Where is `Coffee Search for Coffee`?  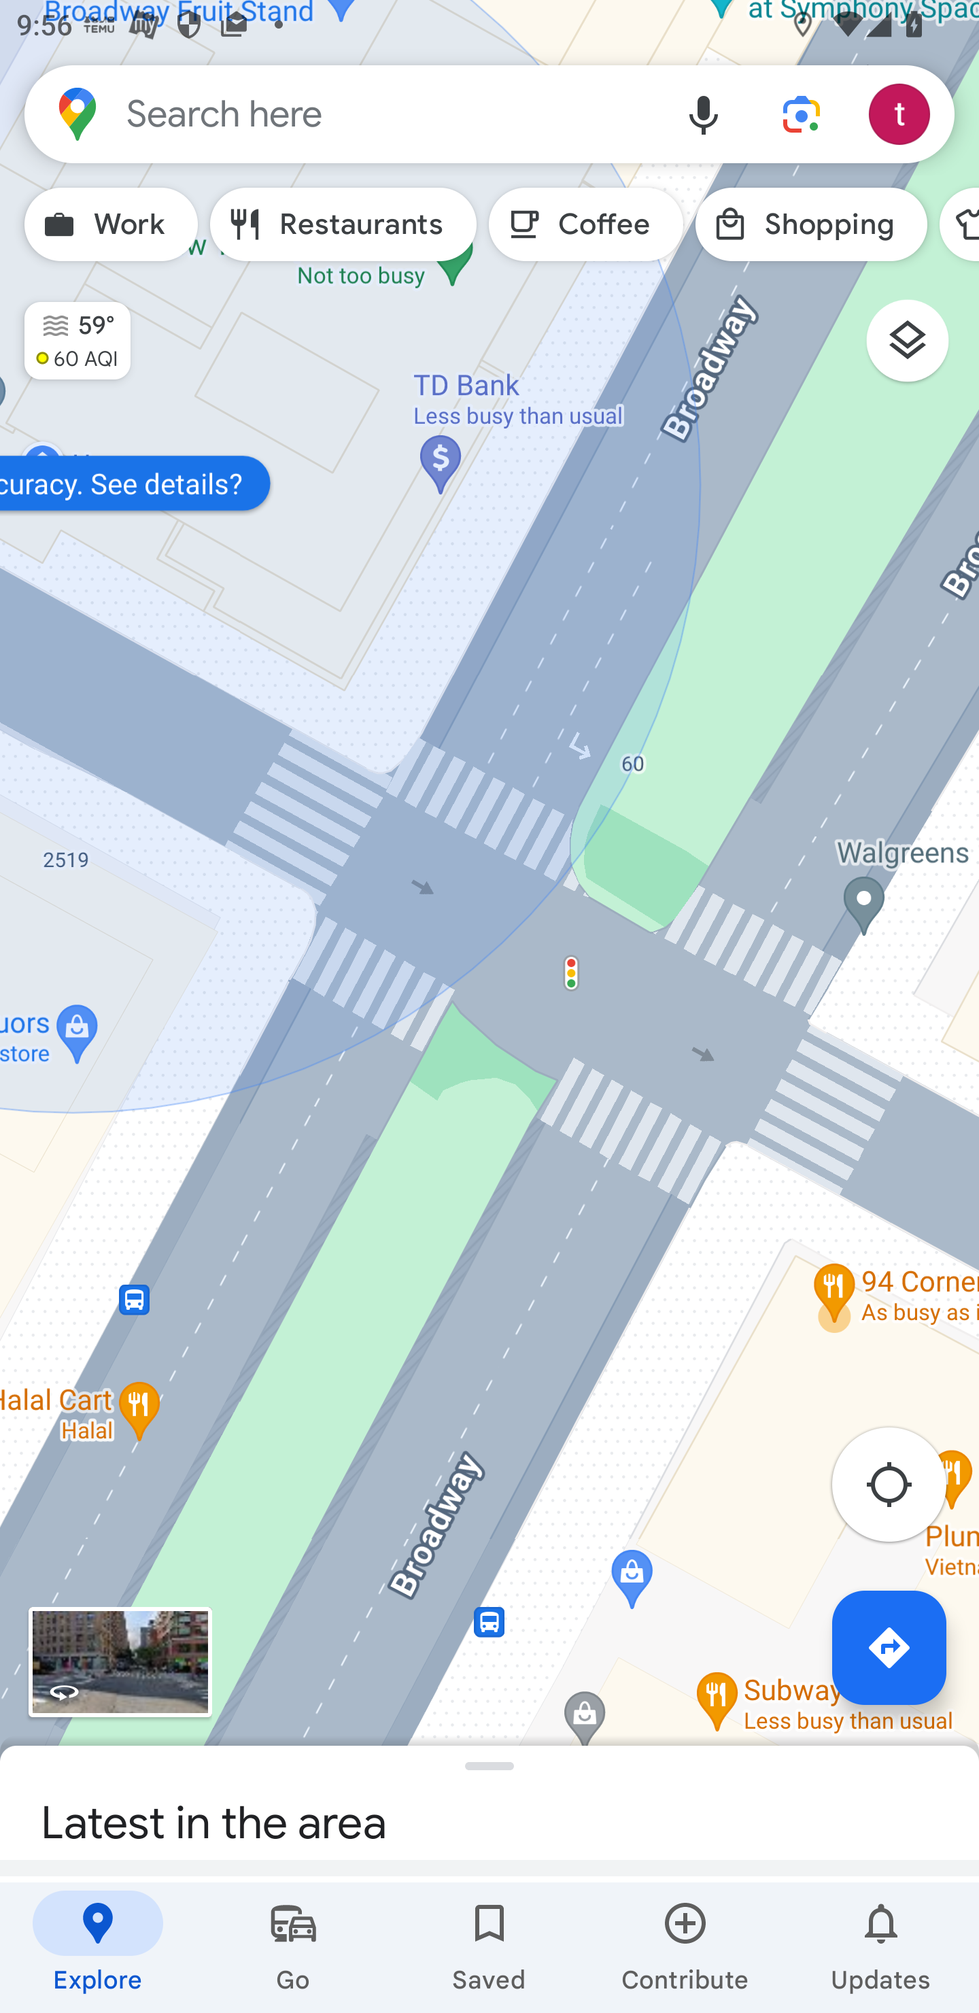
Coffee Search for Coffee is located at coordinates (586, 224).